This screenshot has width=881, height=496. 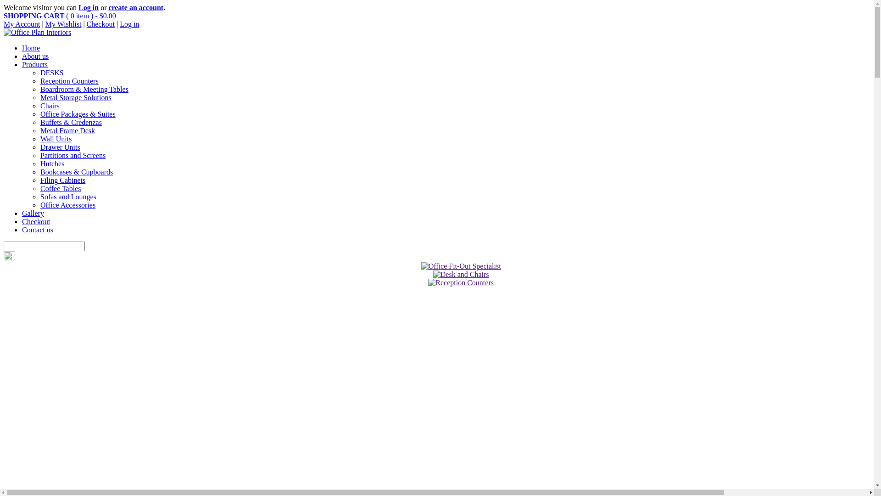 What do you see at coordinates (35, 64) in the screenshot?
I see `Products` at bounding box center [35, 64].